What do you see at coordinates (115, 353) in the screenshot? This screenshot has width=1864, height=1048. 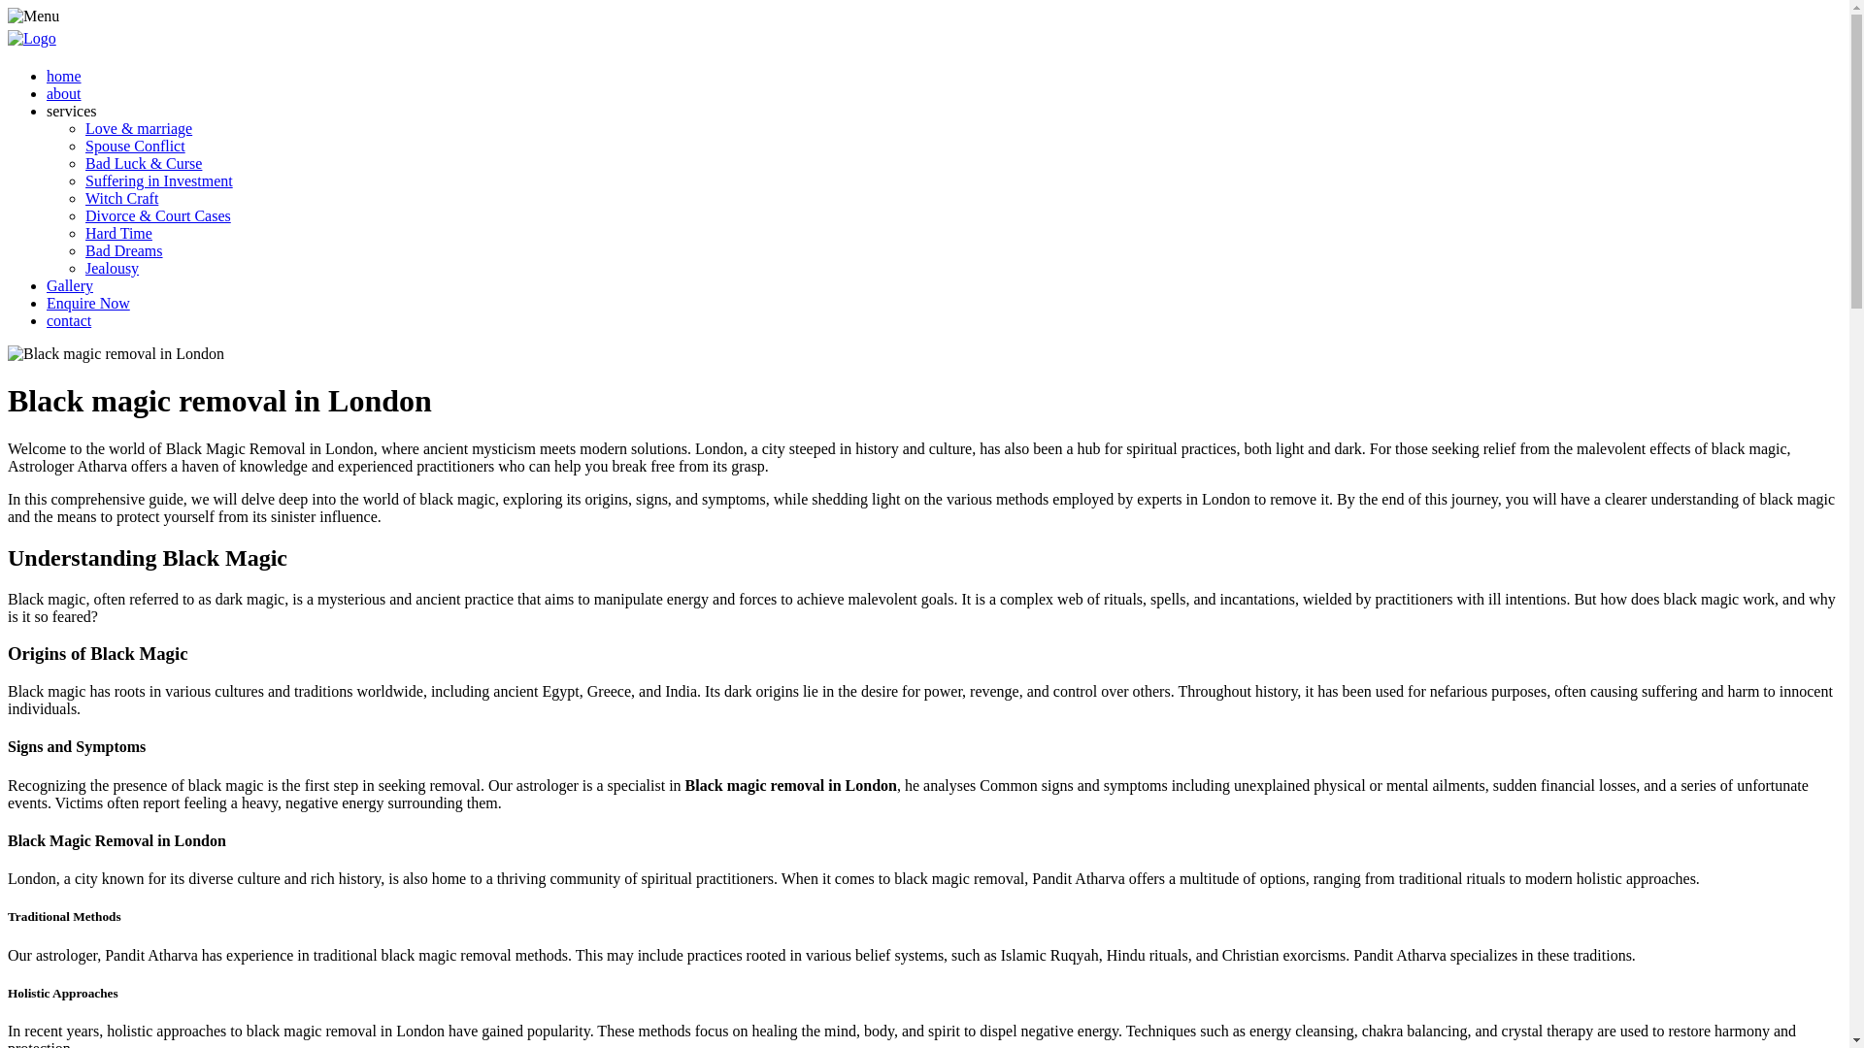 I see `Black magic removal in London` at bounding box center [115, 353].